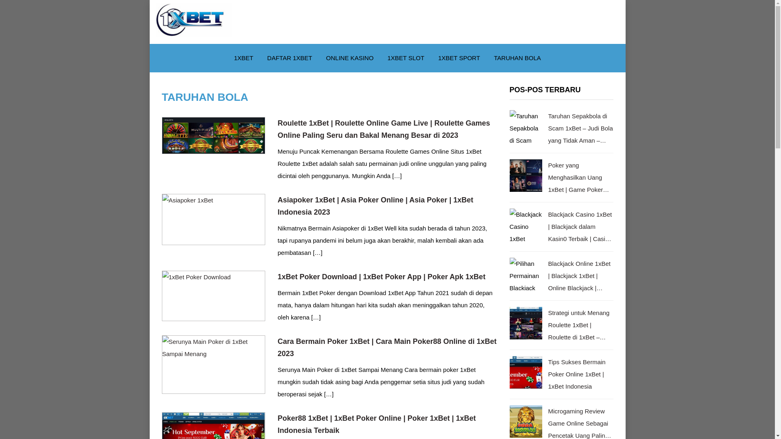  Describe the element at coordinates (581, 374) in the screenshot. I see `Tips Sukses Bermain Poker Online 1xBet | 1xBet Indonesia` at that location.